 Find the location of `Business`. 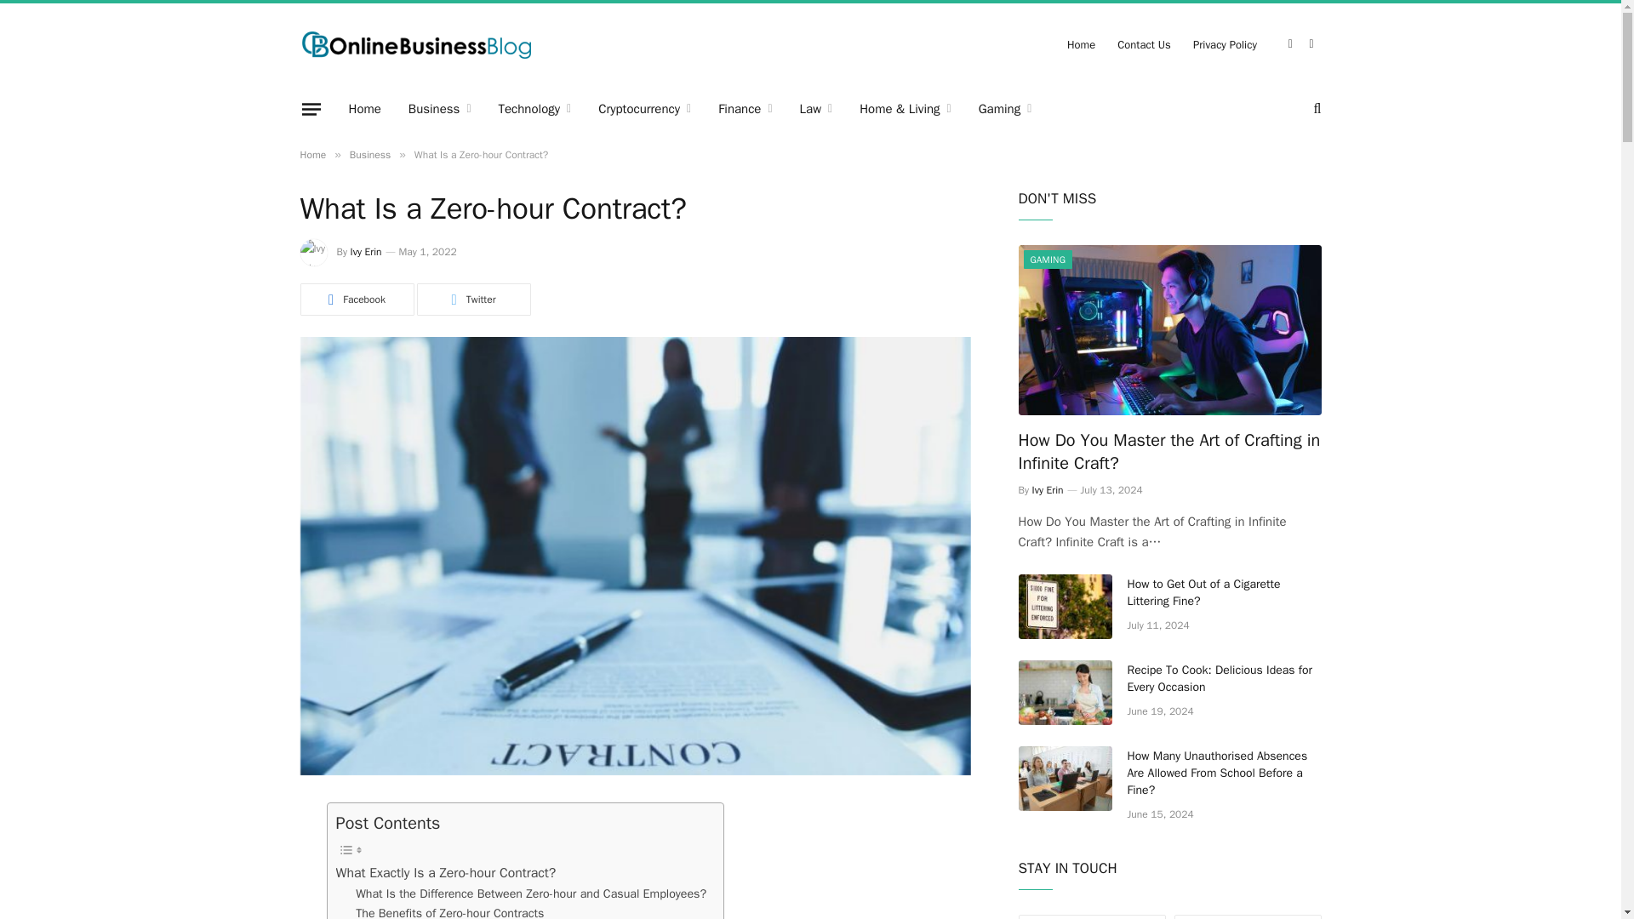

Business is located at coordinates (440, 109).